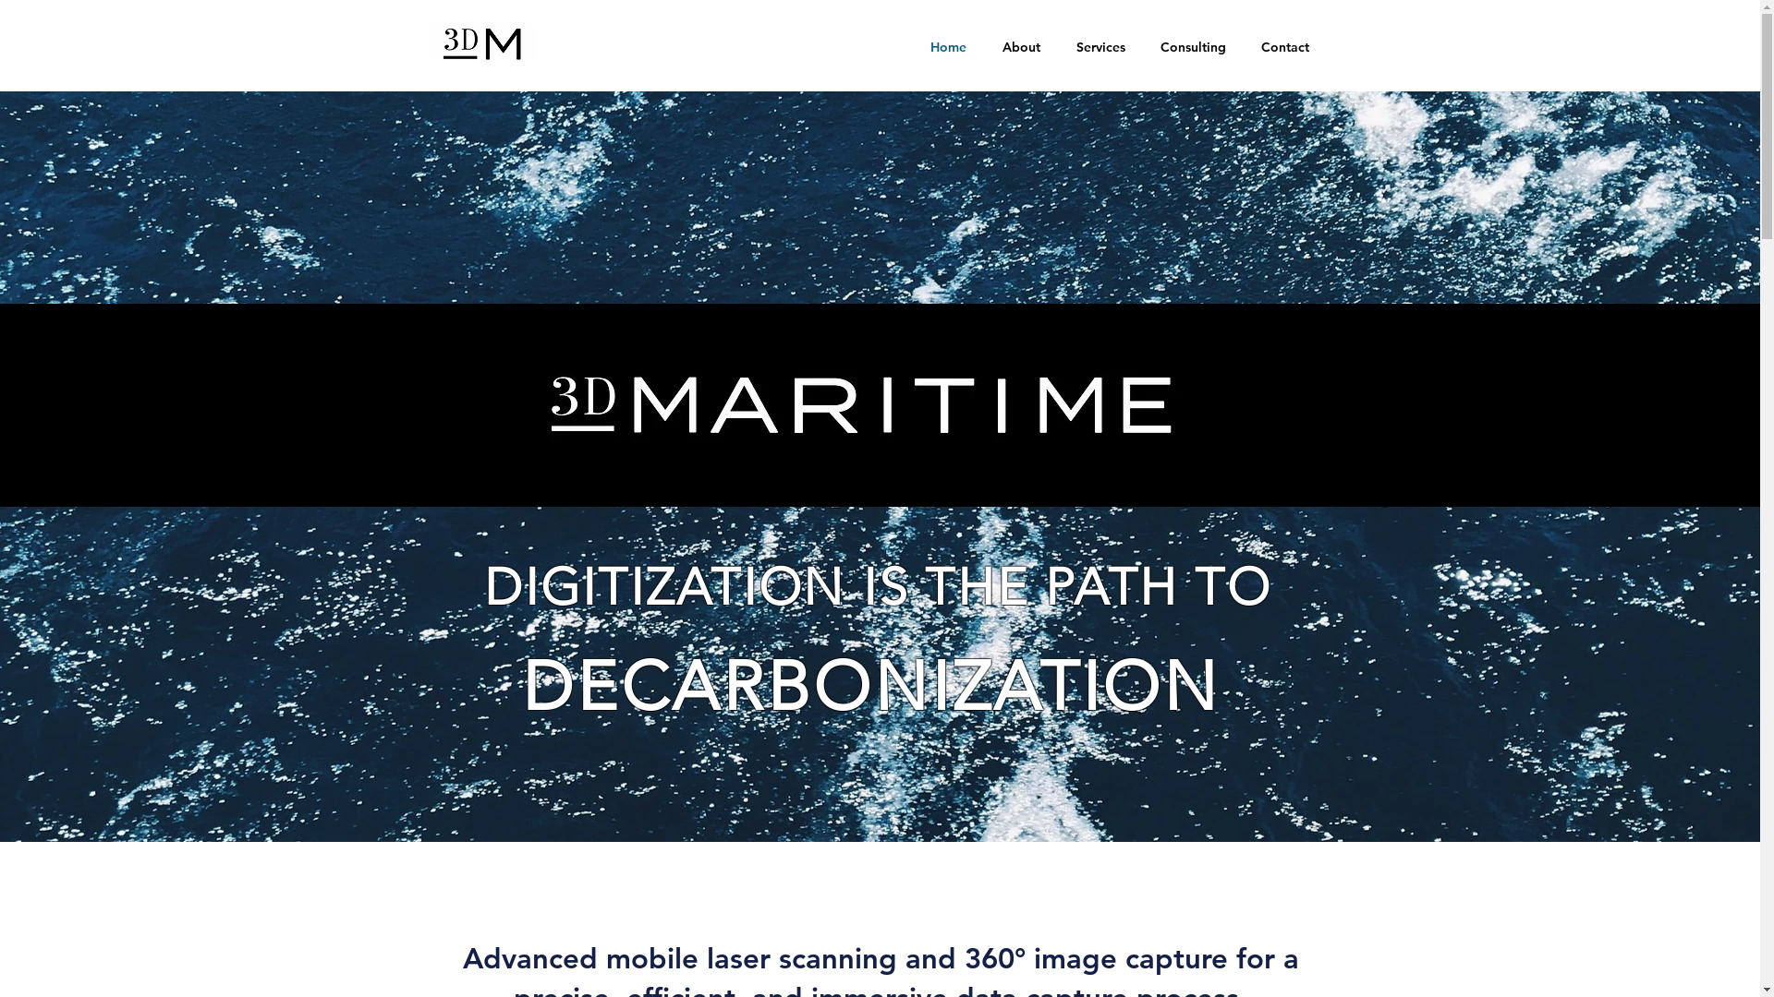 The height and width of the screenshot is (997, 1774). What do you see at coordinates (1192, 47) in the screenshot?
I see `Consulting` at bounding box center [1192, 47].